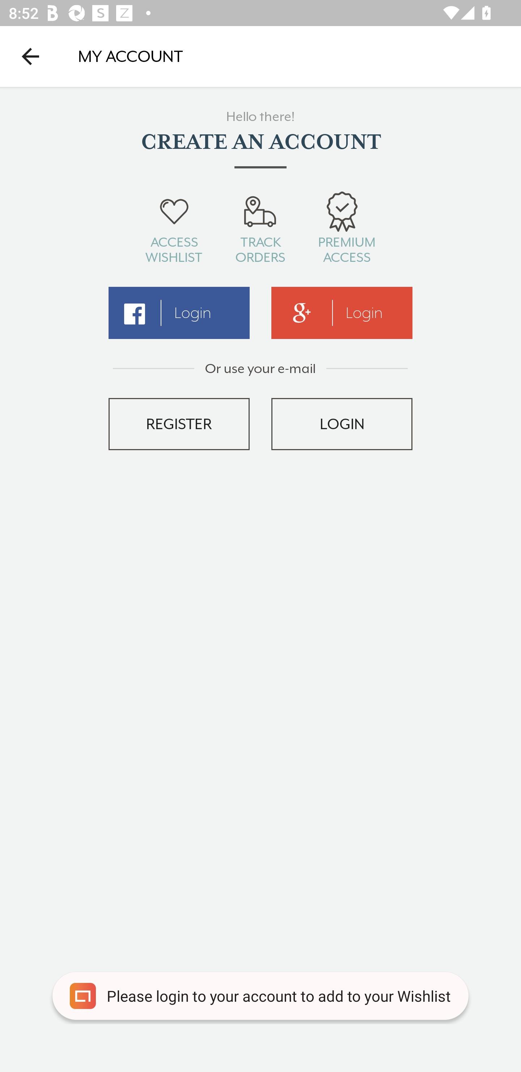 This screenshot has width=521, height=1072. What do you see at coordinates (342, 313) in the screenshot?
I see `Login` at bounding box center [342, 313].